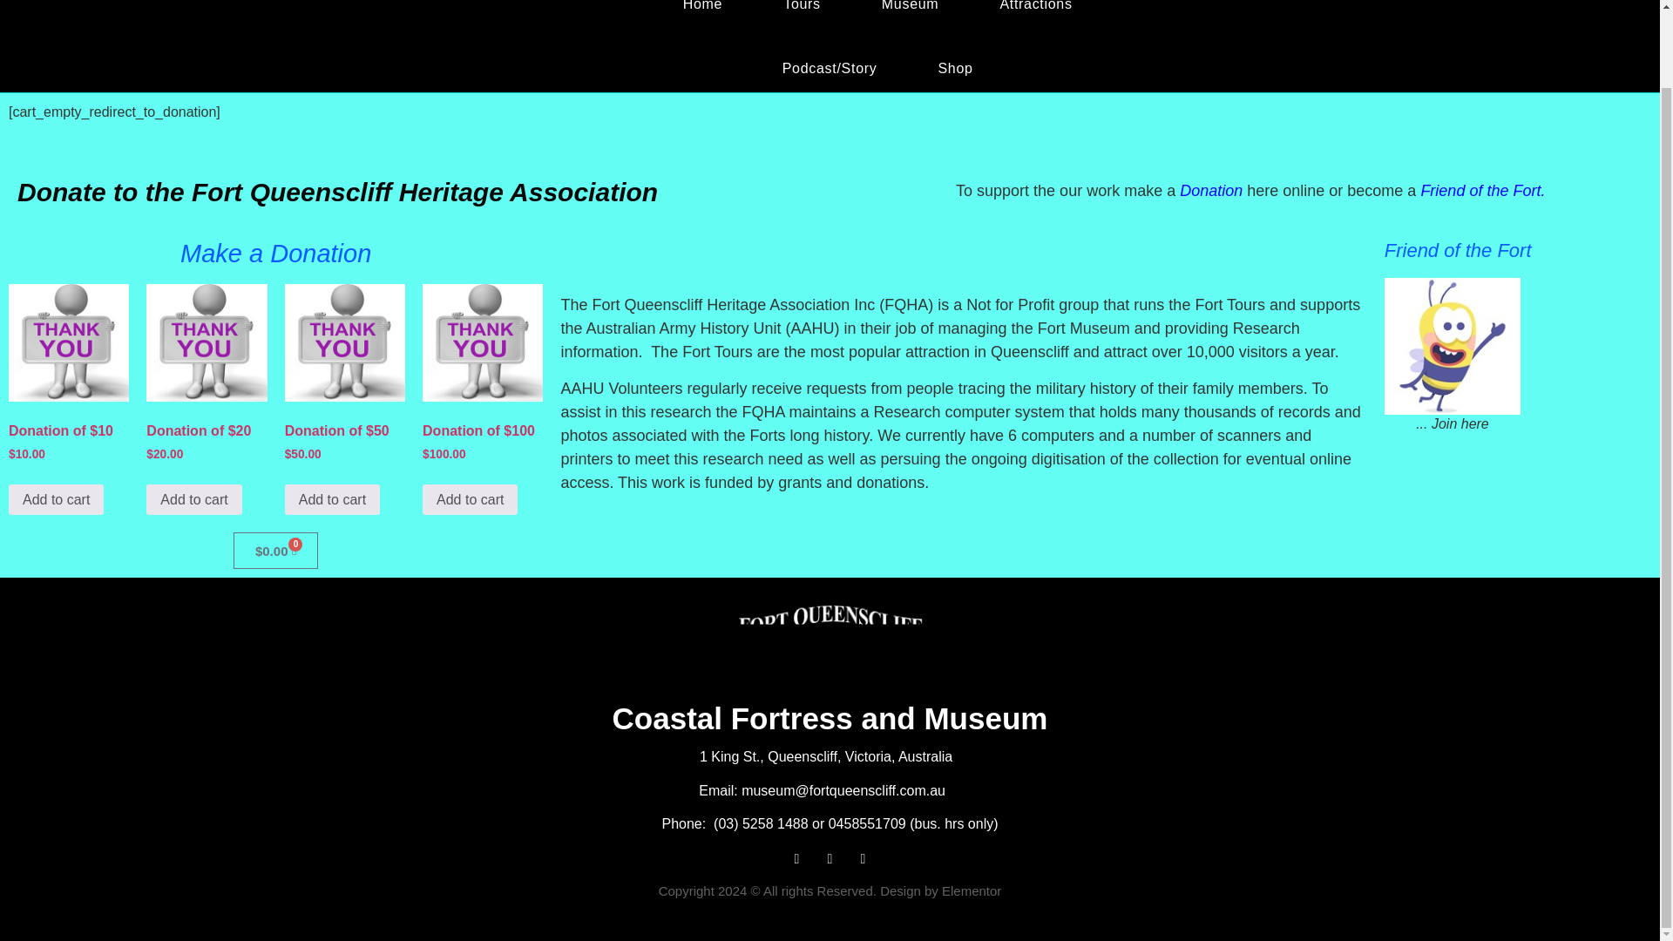  What do you see at coordinates (954, 68) in the screenshot?
I see `Shop` at bounding box center [954, 68].